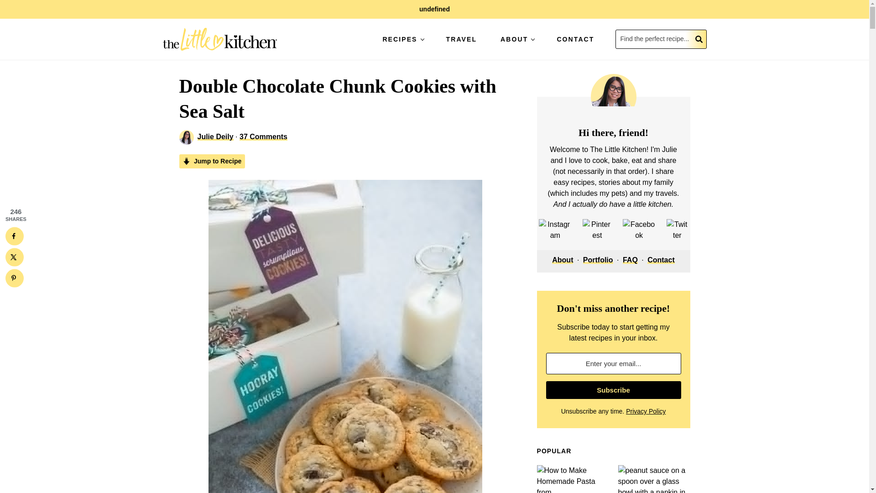  What do you see at coordinates (263, 136) in the screenshot?
I see `37 Comments` at bounding box center [263, 136].